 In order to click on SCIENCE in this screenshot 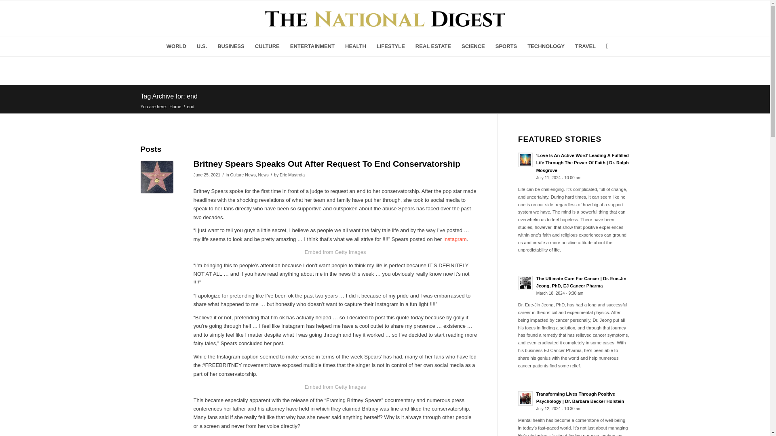, I will do `click(473, 46)`.